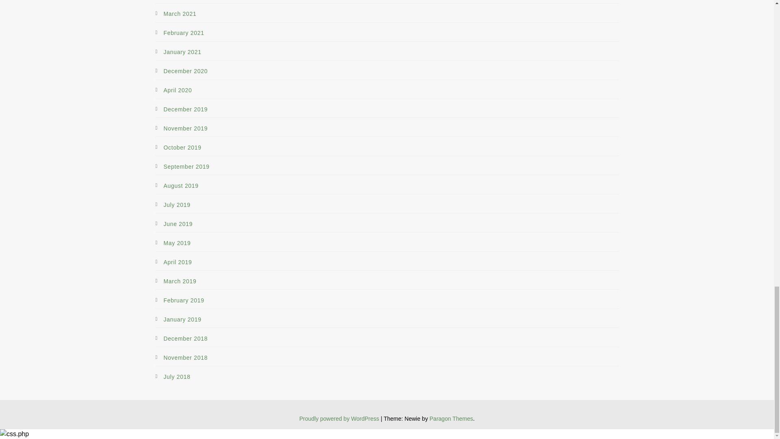  Describe the element at coordinates (183, 33) in the screenshot. I see `February 2021` at that location.